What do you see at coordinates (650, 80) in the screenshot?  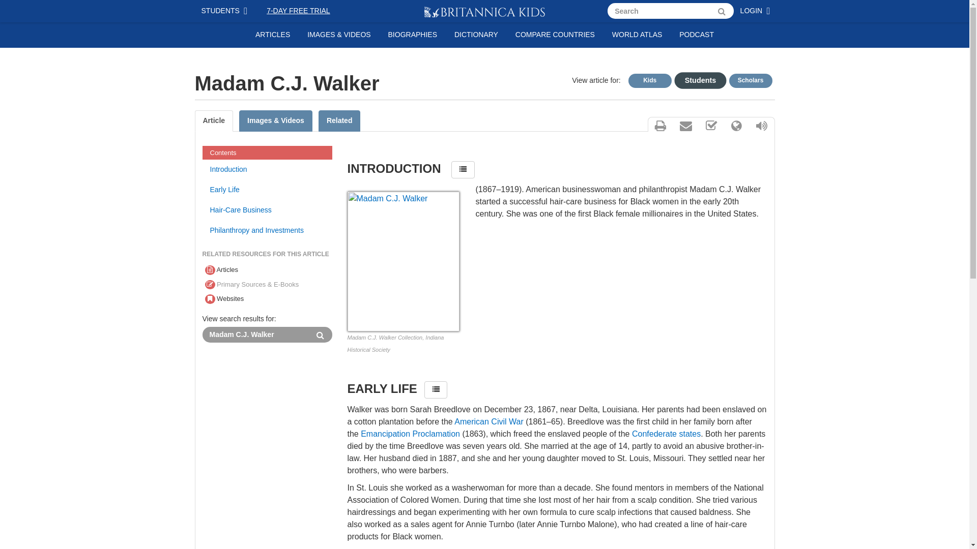 I see `Up to Grade 5` at bounding box center [650, 80].